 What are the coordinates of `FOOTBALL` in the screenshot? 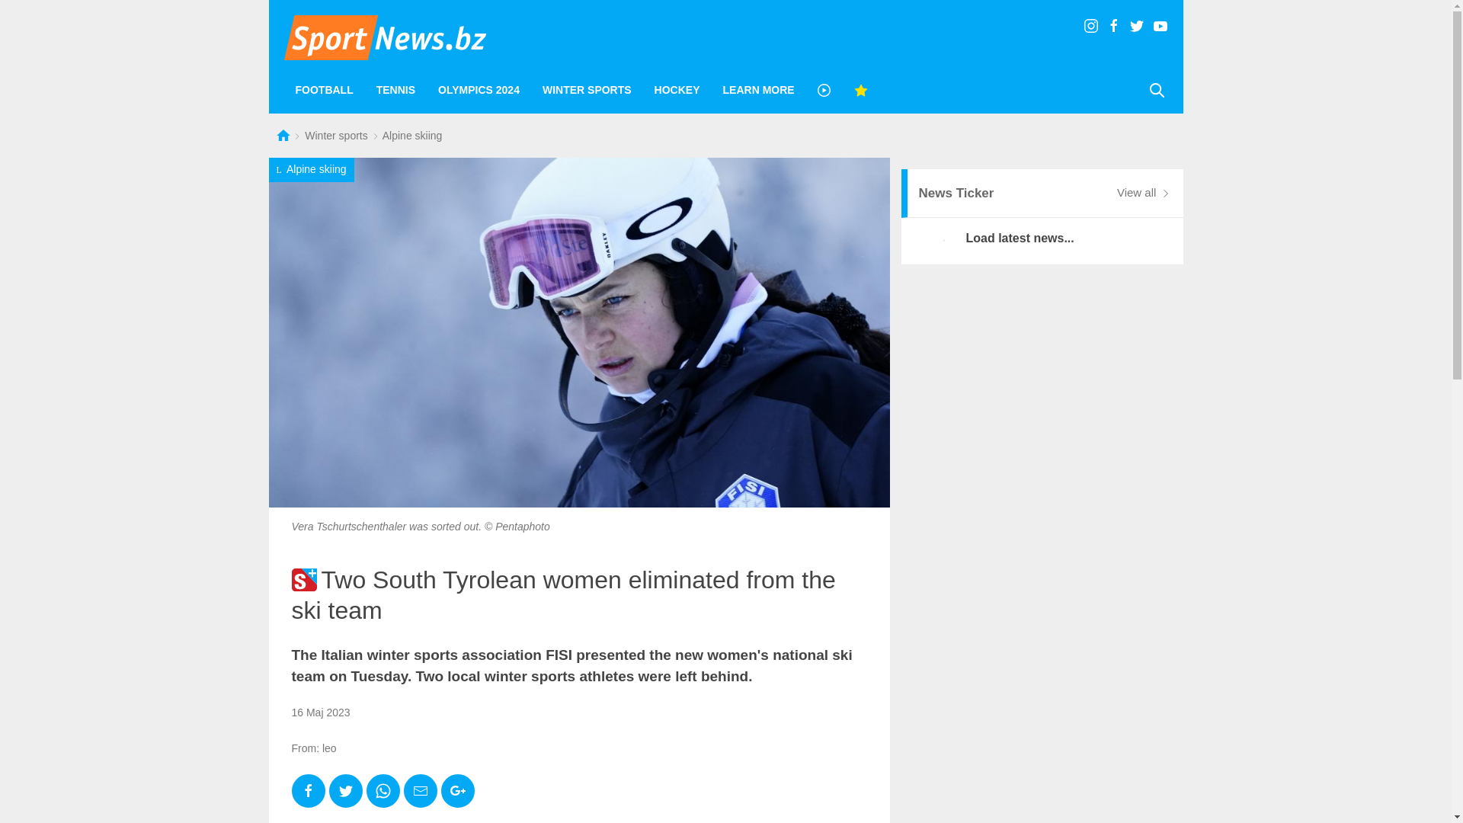 It's located at (324, 90).